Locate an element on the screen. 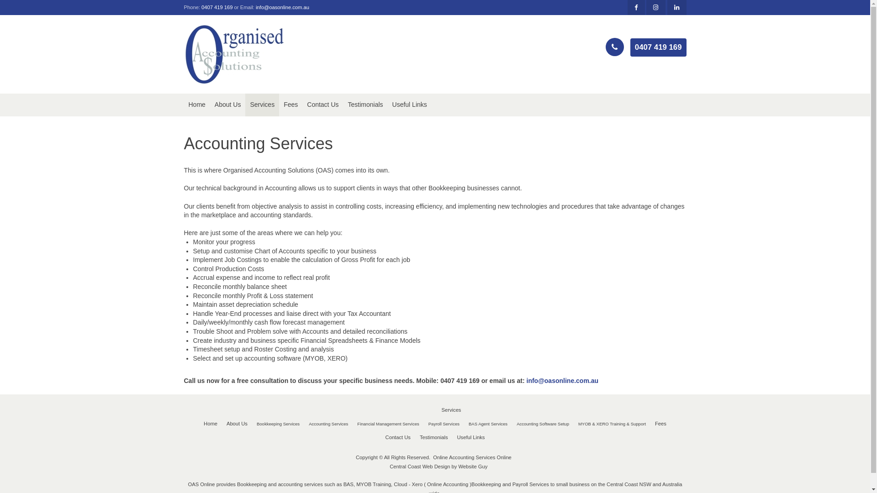  Services is located at coordinates (262, 105).